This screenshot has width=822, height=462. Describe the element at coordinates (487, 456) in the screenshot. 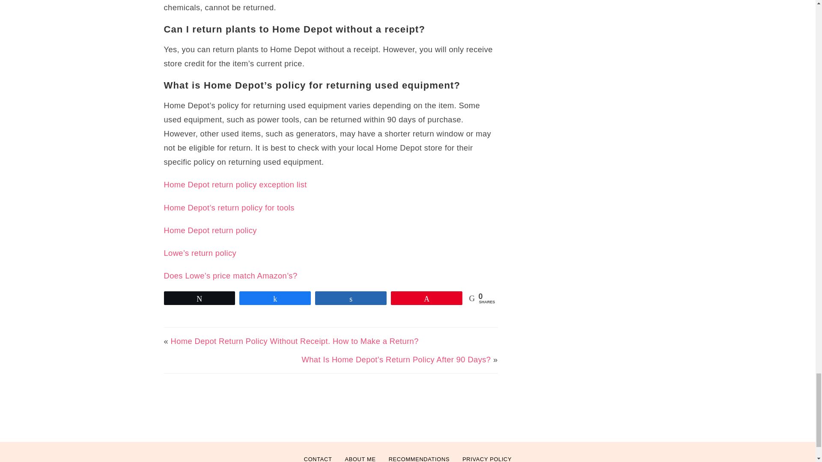

I see `PRIVACY POLICY` at that location.